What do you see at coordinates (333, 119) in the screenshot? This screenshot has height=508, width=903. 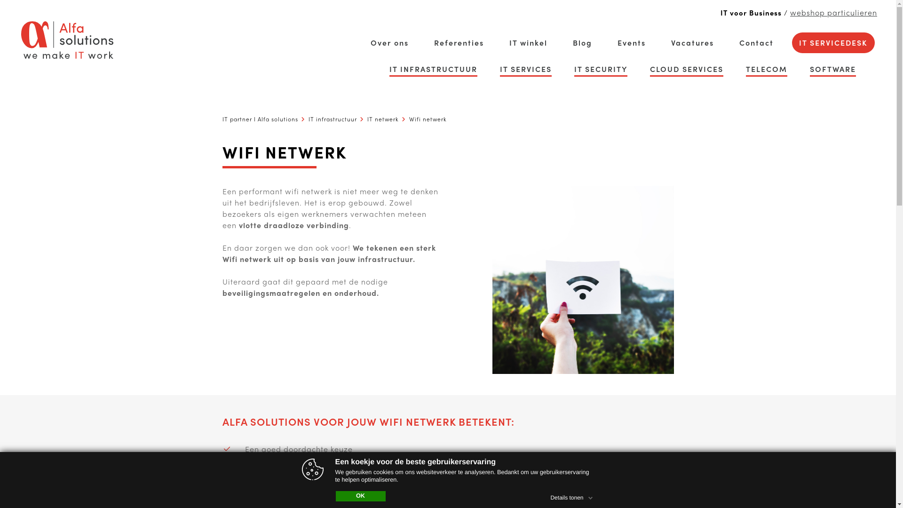 I see `IT infrastructuur` at bounding box center [333, 119].